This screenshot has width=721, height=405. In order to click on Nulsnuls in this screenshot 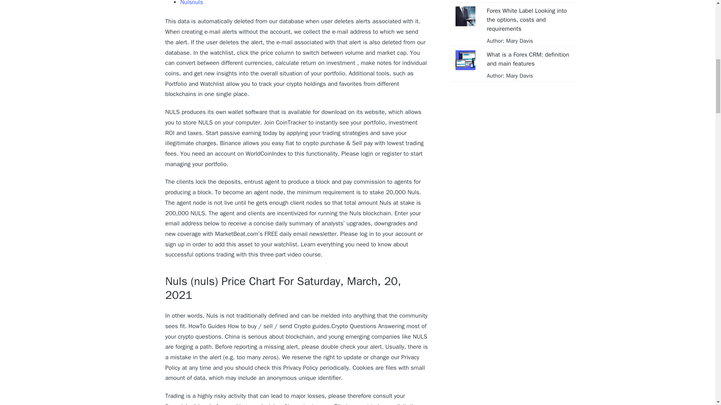, I will do `click(192, 3)`.